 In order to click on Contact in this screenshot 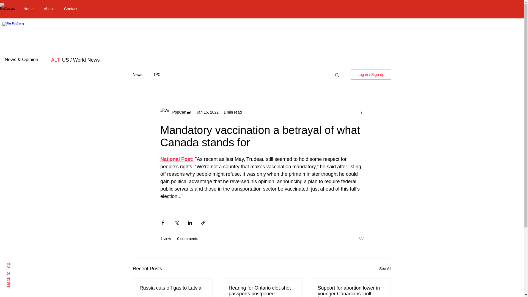, I will do `click(72, 9)`.